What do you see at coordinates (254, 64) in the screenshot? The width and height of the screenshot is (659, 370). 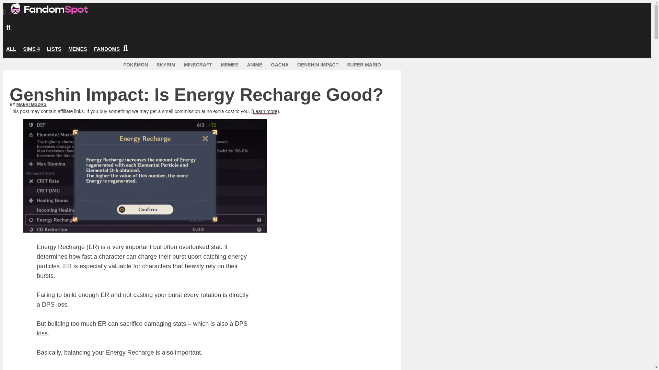 I see `ANIME` at bounding box center [254, 64].